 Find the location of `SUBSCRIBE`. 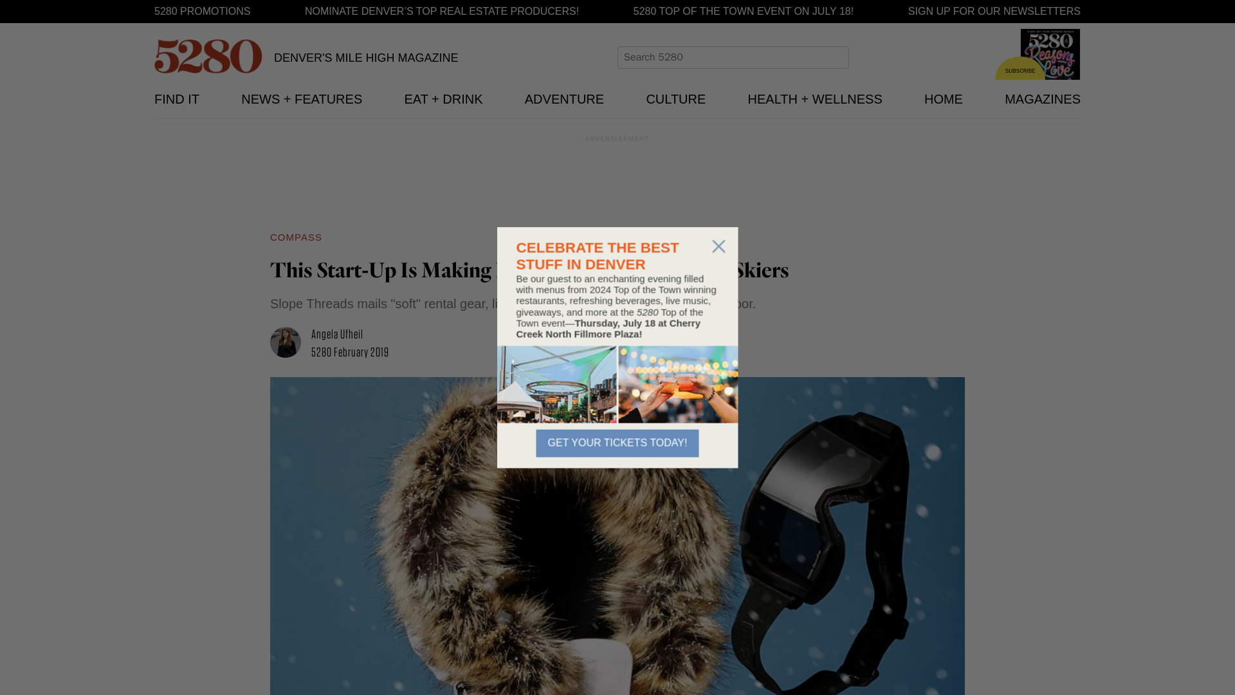

SUBSCRIBE is located at coordinates (1020, 68).